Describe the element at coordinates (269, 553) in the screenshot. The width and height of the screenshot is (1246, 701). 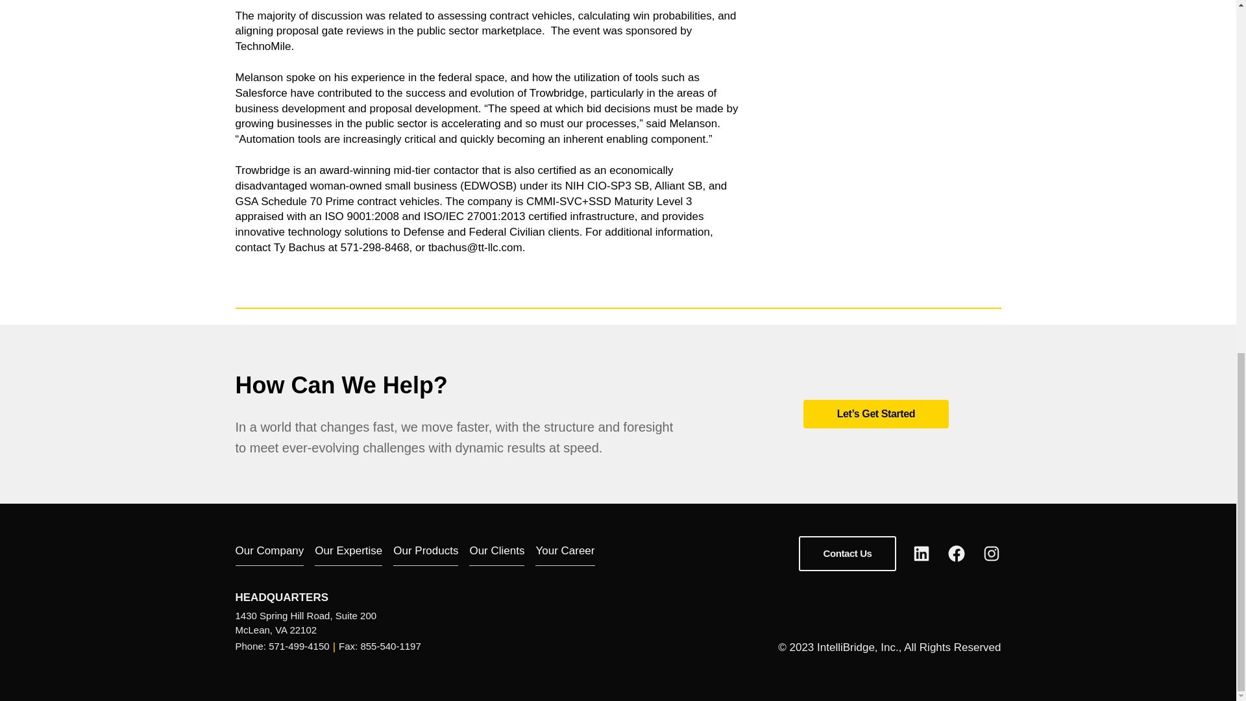
I see `Our Company` at that location.